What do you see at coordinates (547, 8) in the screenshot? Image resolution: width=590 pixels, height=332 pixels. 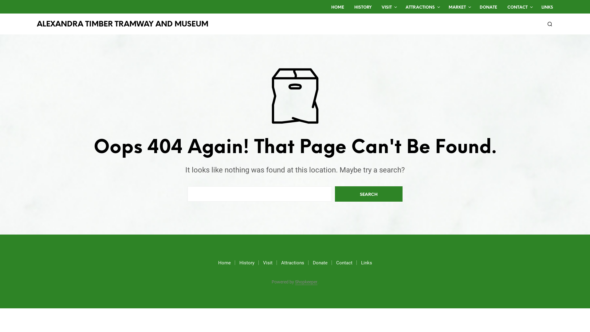 I see `LINKS` at bounding box center [547, 8].